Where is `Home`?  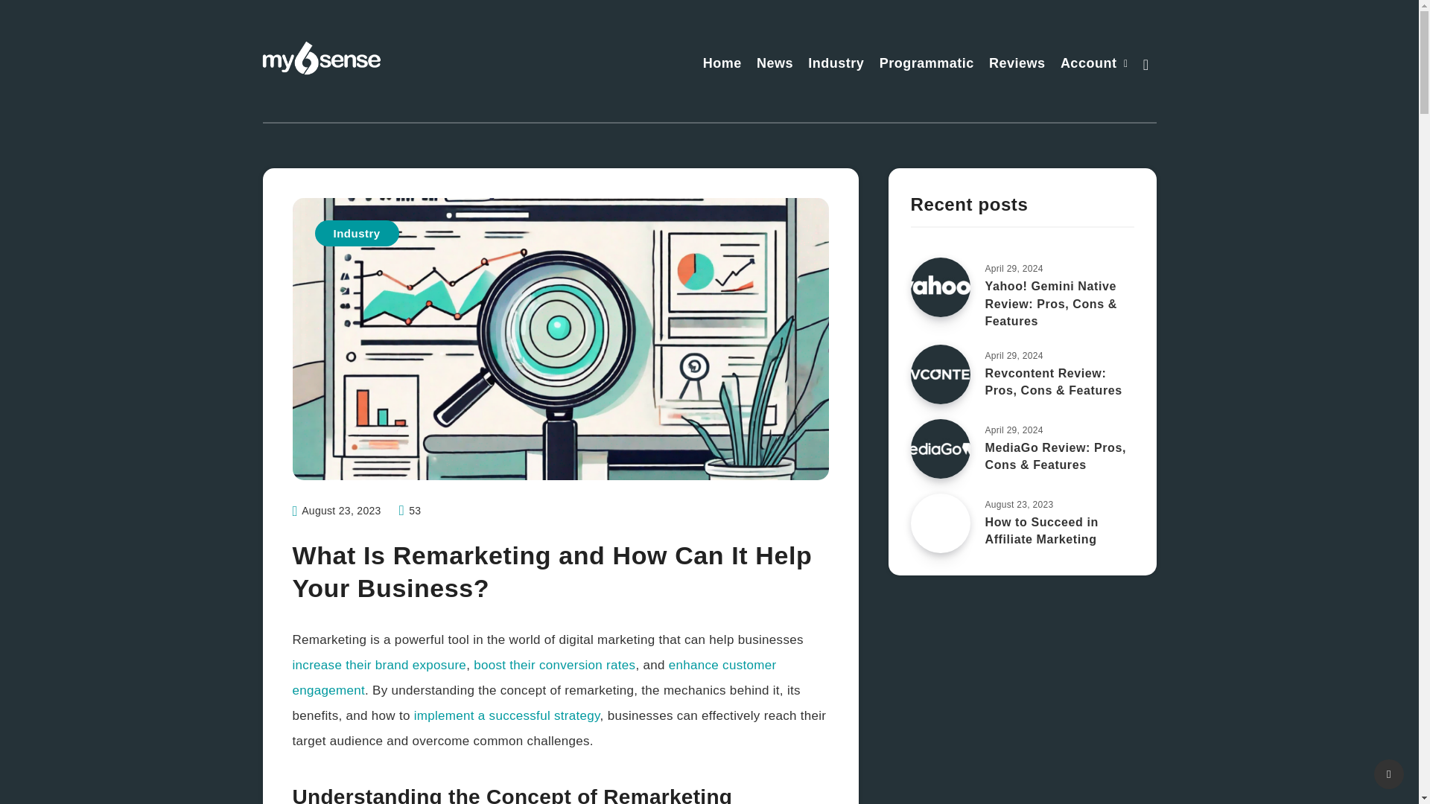 Home is located at coordinates (722, 65).